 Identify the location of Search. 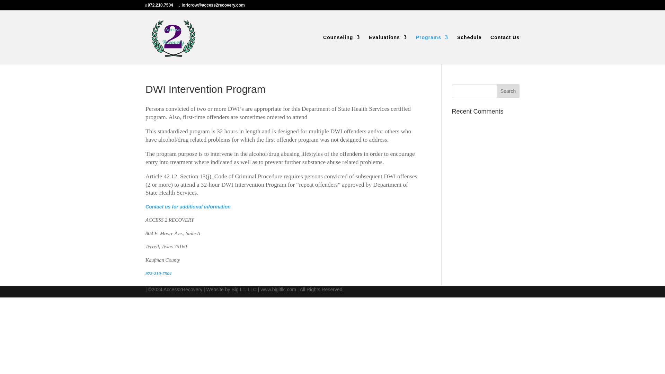
(508, 91).